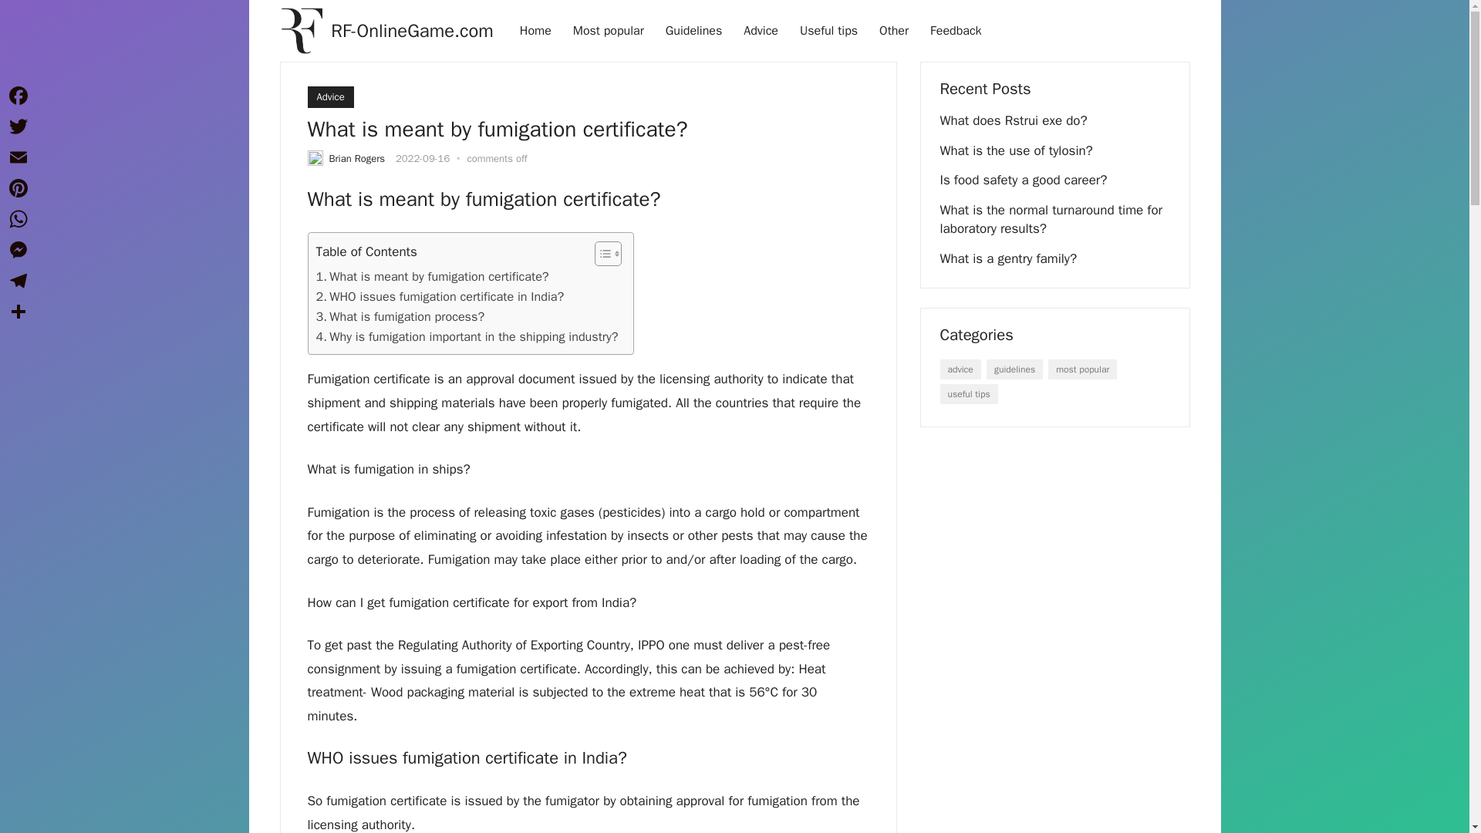  What do you see at coordinates (608, 31) in the screenshot?
I see `Most popular` at bounding box center [608, 31].